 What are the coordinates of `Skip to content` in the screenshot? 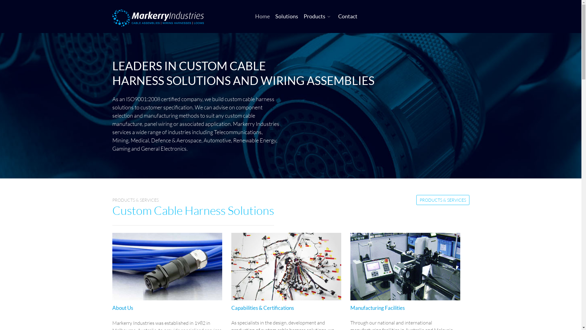 It's located at (0, 3).